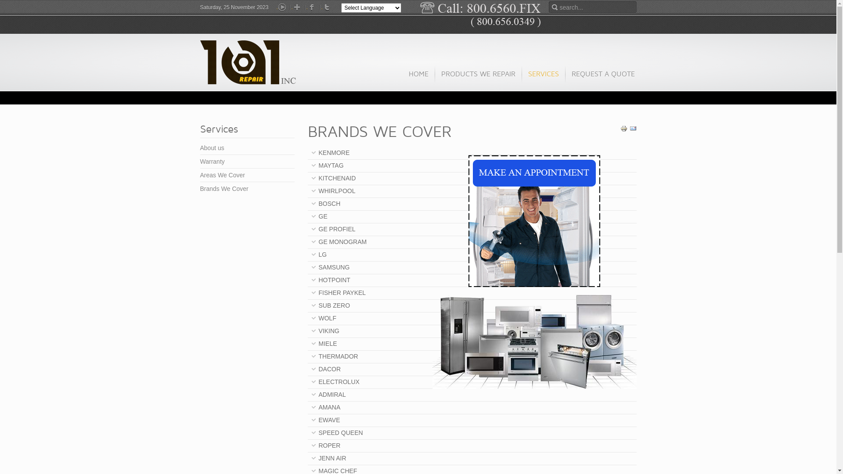 The image size is (843, 474). Describe the element at coordinates (544, 78) in the screenshot. I see `SERVICES` at that location.